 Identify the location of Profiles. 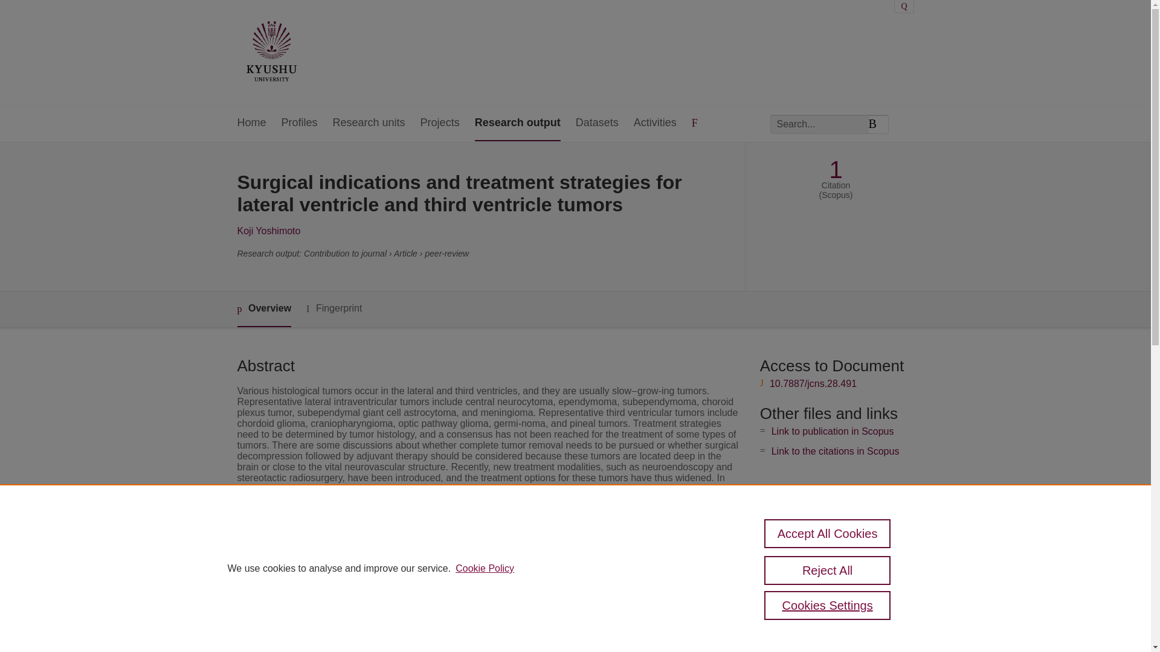
(300, 123).